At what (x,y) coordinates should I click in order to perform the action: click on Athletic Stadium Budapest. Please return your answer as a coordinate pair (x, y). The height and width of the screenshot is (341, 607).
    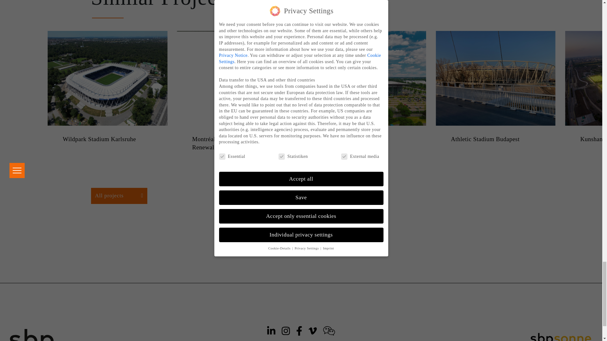
    Looking at the image, I should click on (495, 139).